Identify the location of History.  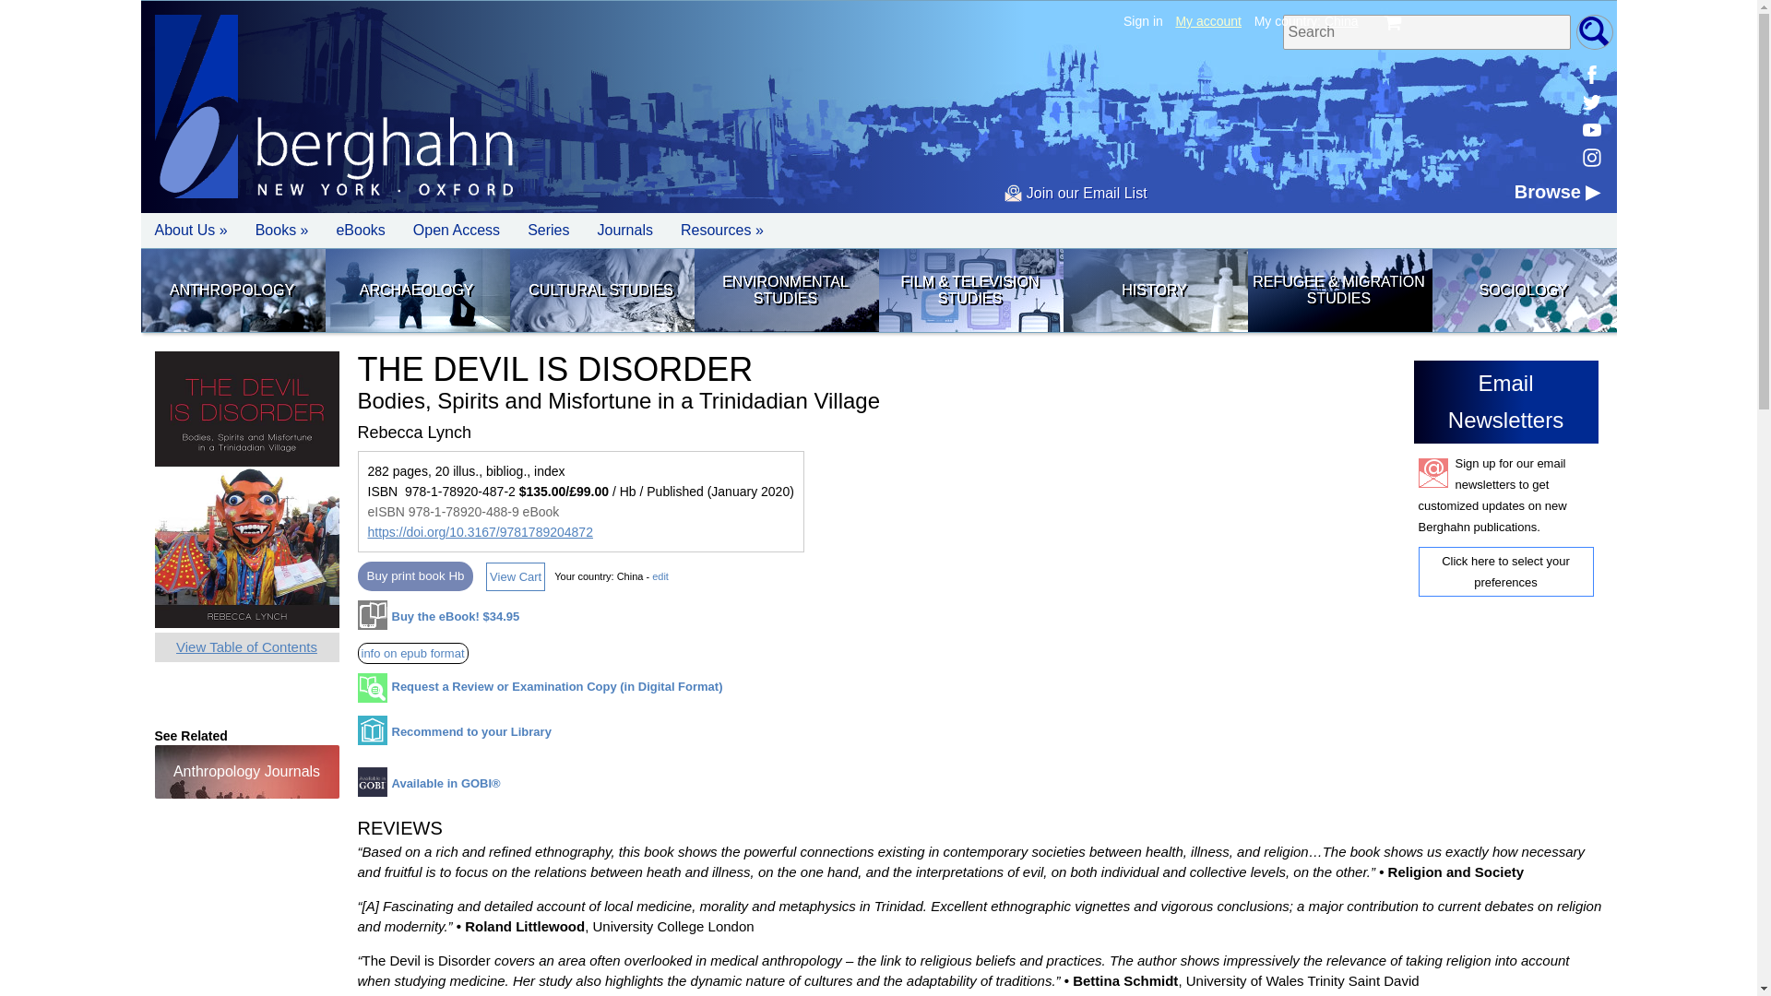
(1153, 290).